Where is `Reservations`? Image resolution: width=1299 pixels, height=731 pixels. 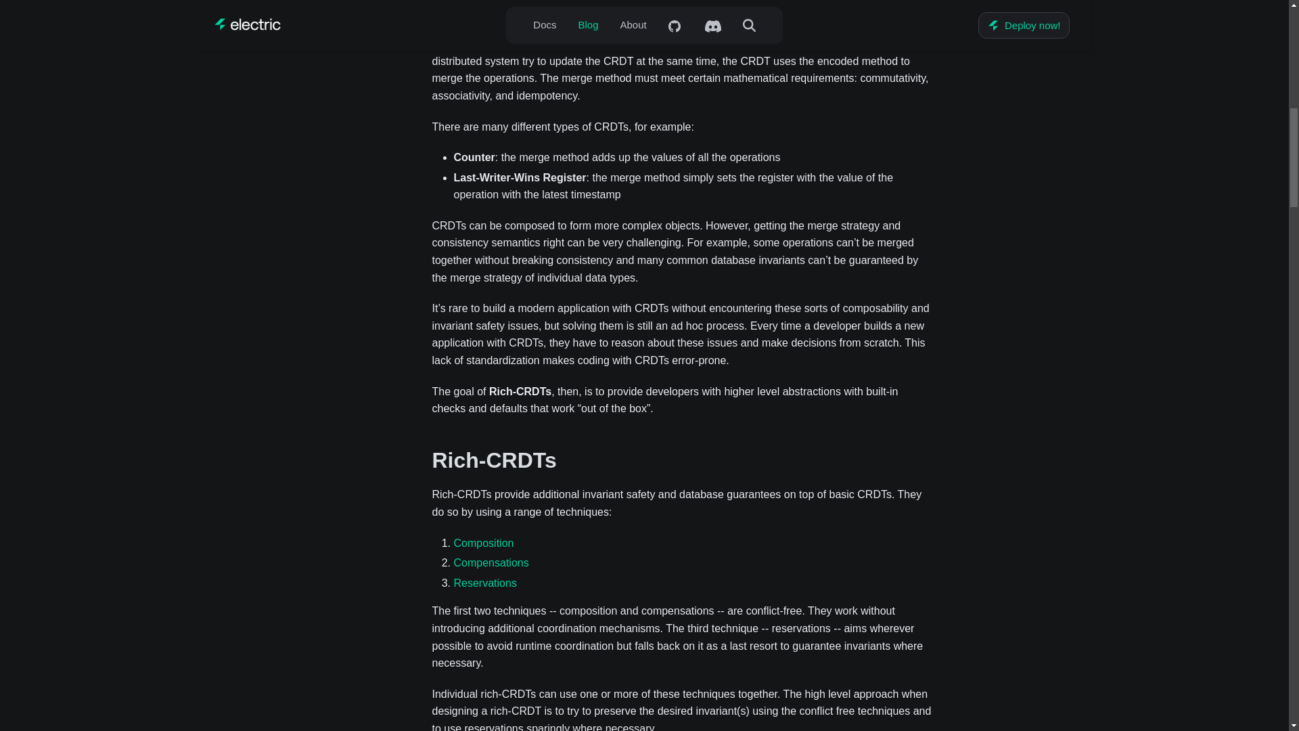 Reservations is located at coordinates (484, 583).